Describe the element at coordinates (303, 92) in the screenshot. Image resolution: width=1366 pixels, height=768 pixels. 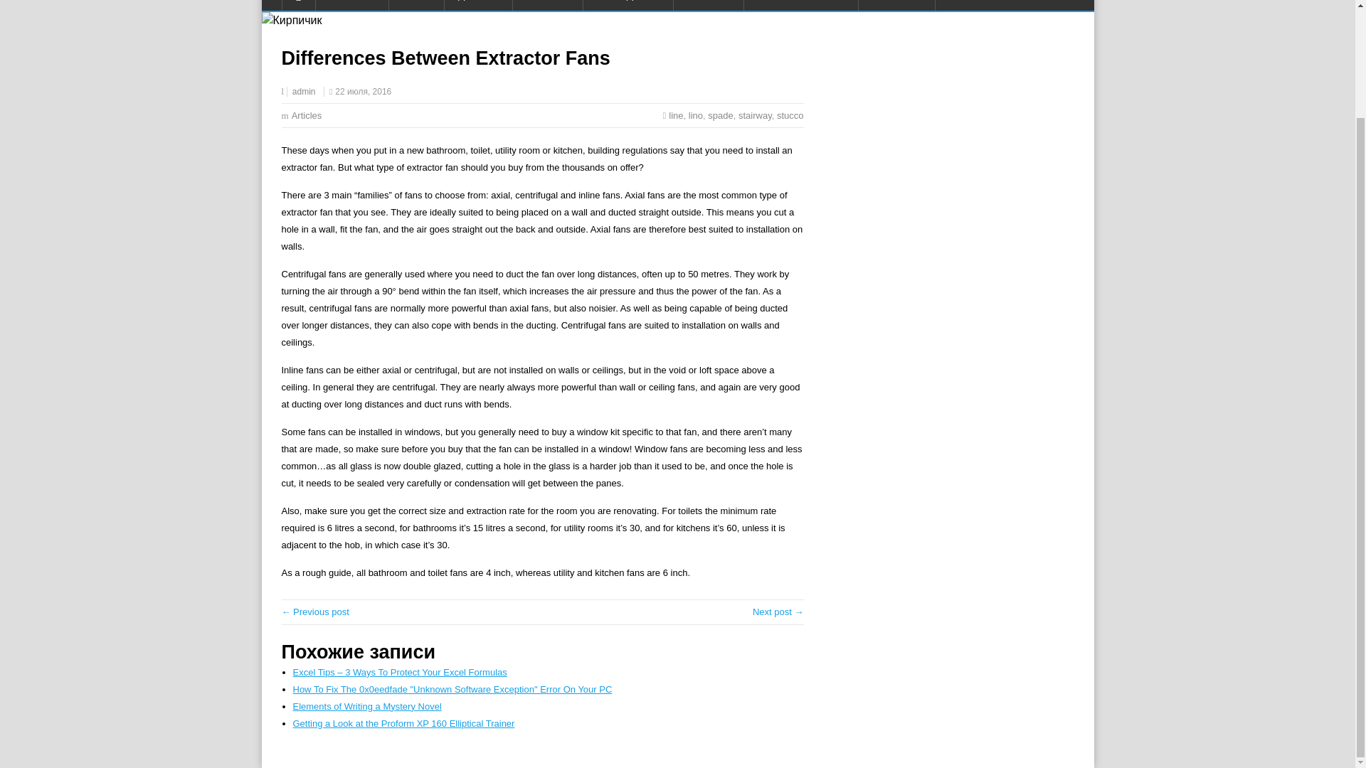
I see `admin` at that location.